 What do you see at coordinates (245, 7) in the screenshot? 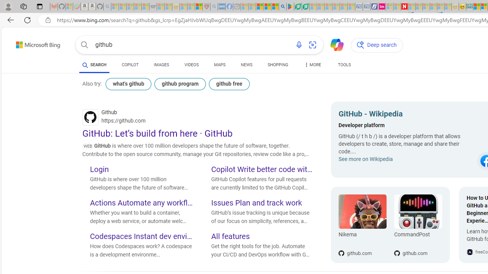
I see `MSNBC - MSN - Sleeping` at bounding box center [245, 7].